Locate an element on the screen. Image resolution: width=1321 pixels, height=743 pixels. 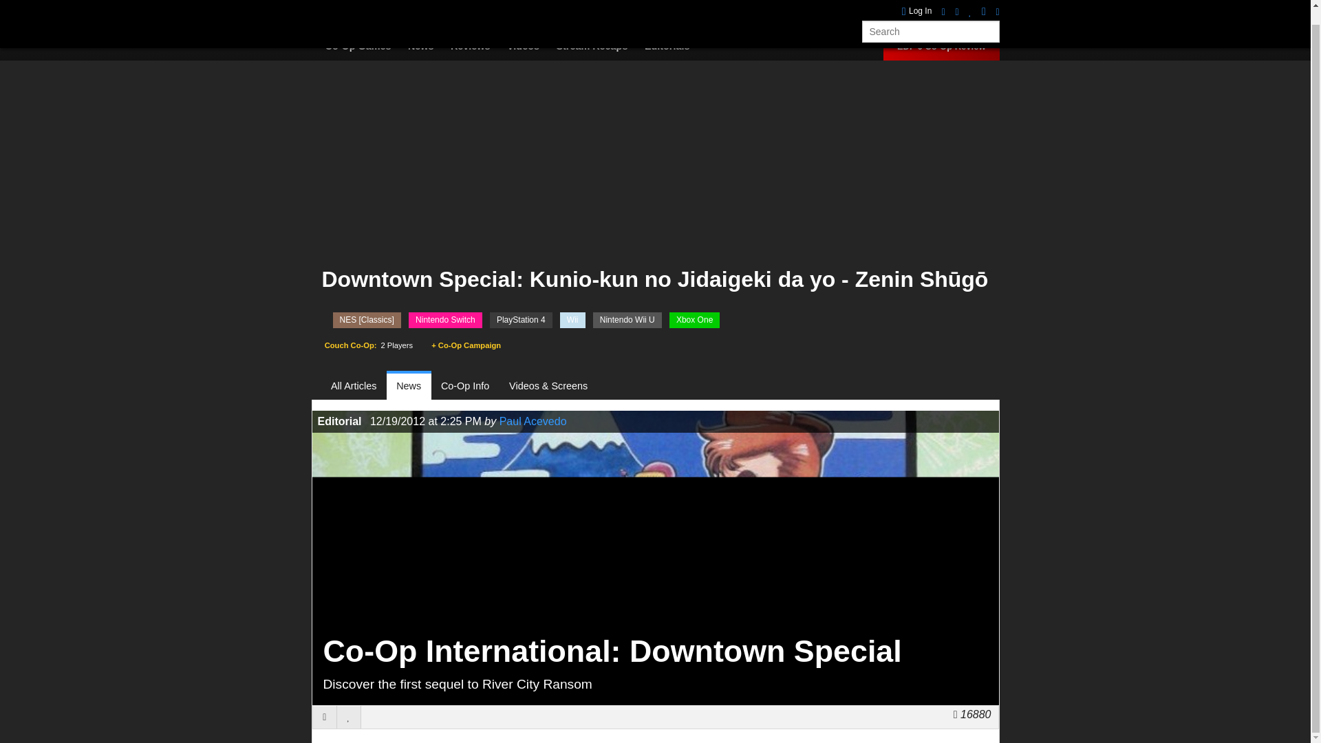
Stream Recaps is located at coordinates (599, 46).